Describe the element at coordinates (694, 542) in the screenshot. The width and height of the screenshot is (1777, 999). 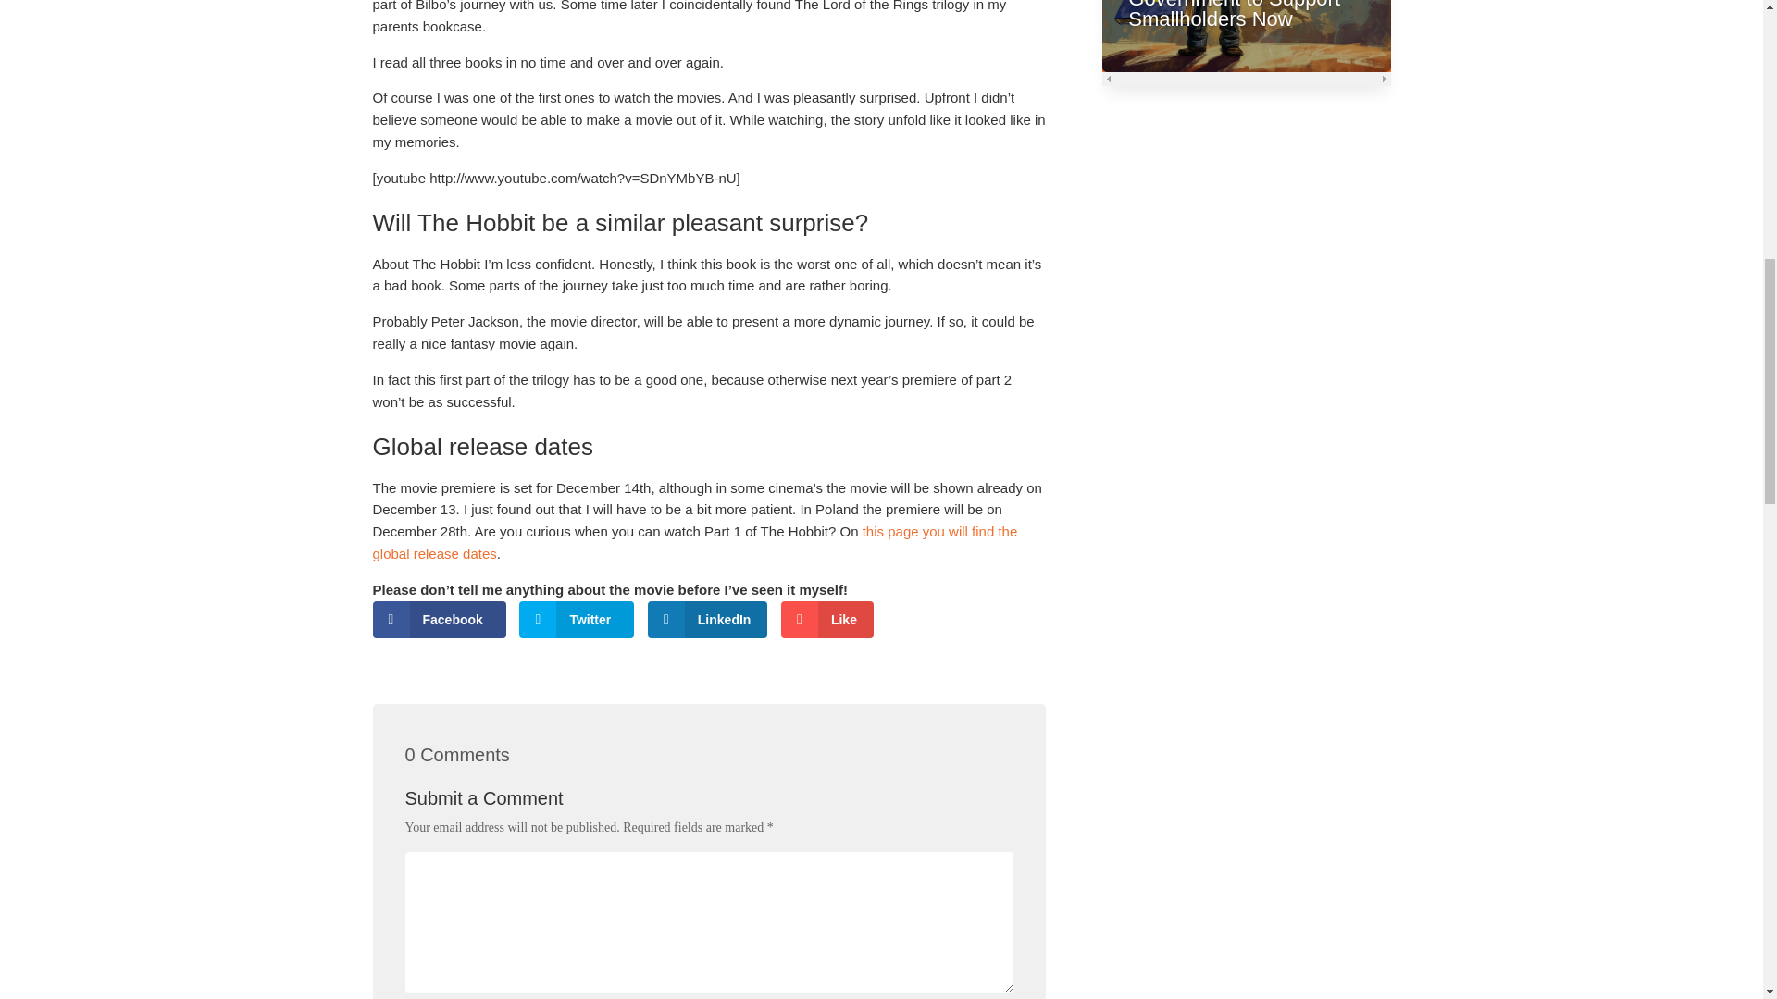
I see `this page you will find the global release dates` at that location.